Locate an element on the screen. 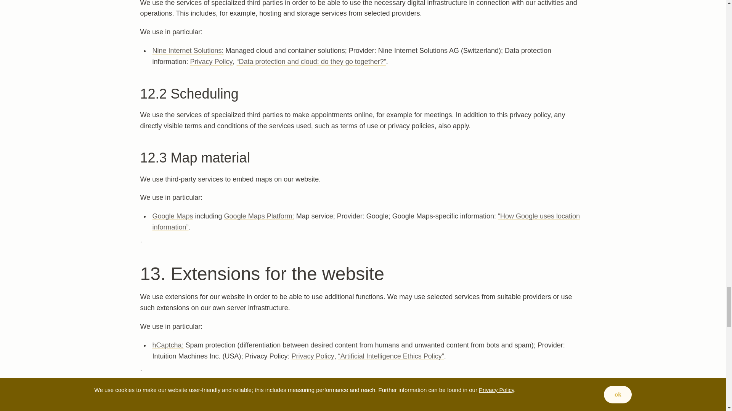 The image size is (732, 411). Google Maps Platform: is located at coordinates (259, 216).